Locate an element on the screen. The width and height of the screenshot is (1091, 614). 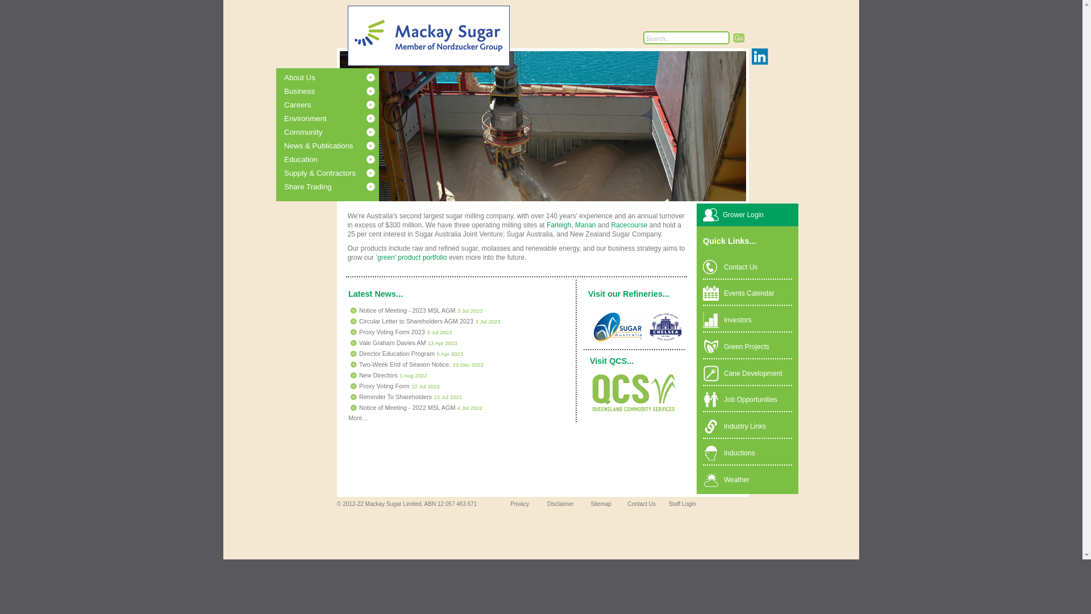
Sitemap is located at coordinates (601, 504).